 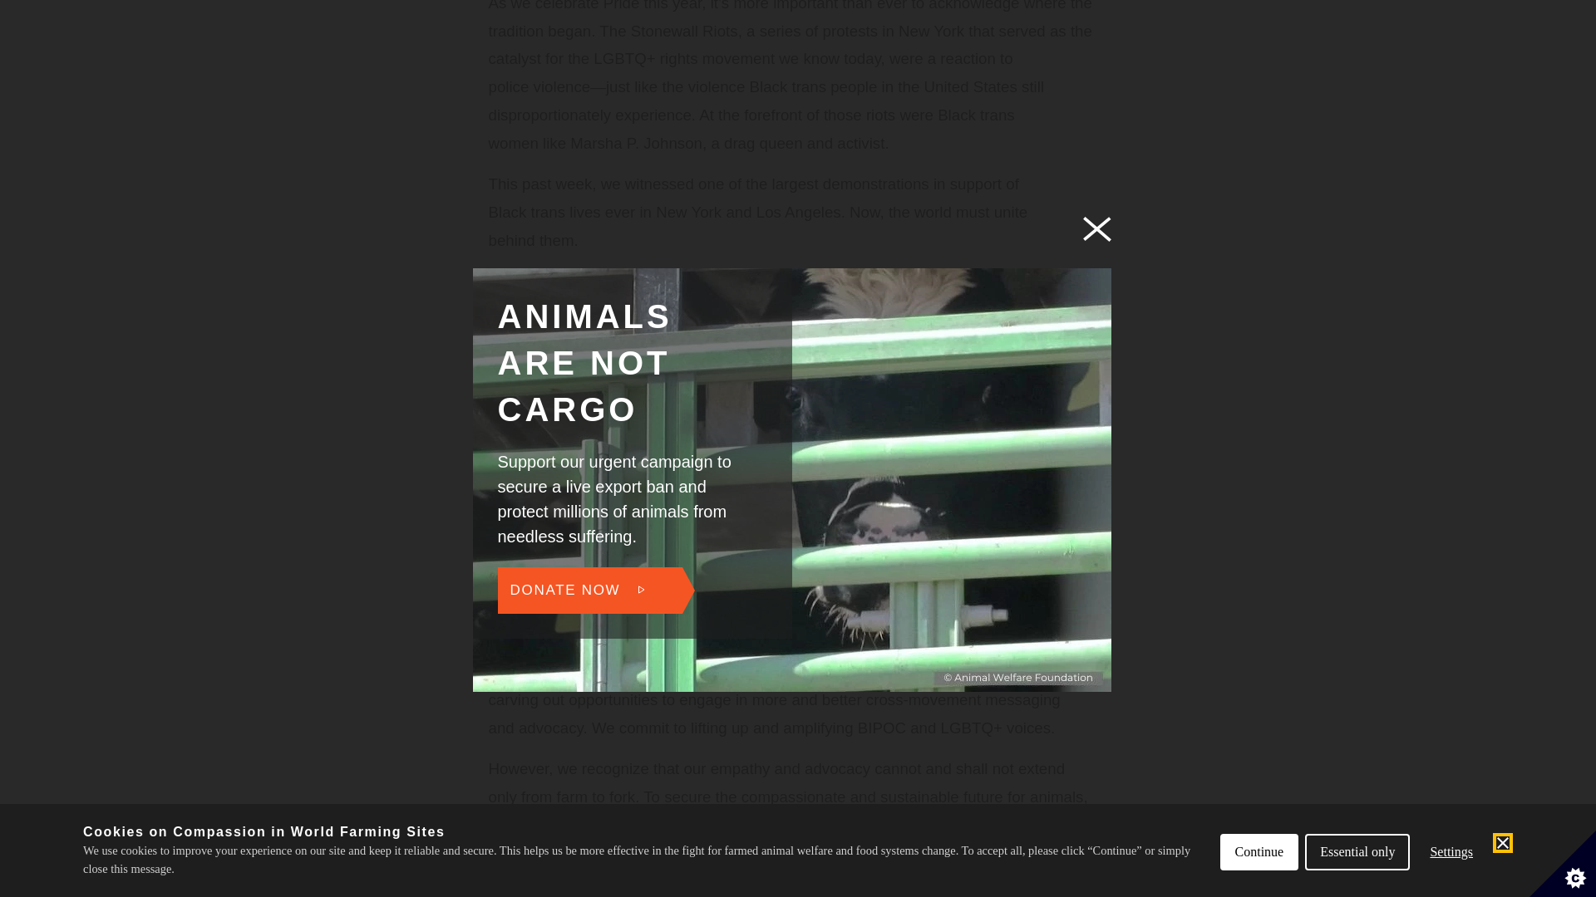 I want to click on Settings, so click(x=1451, y=2).